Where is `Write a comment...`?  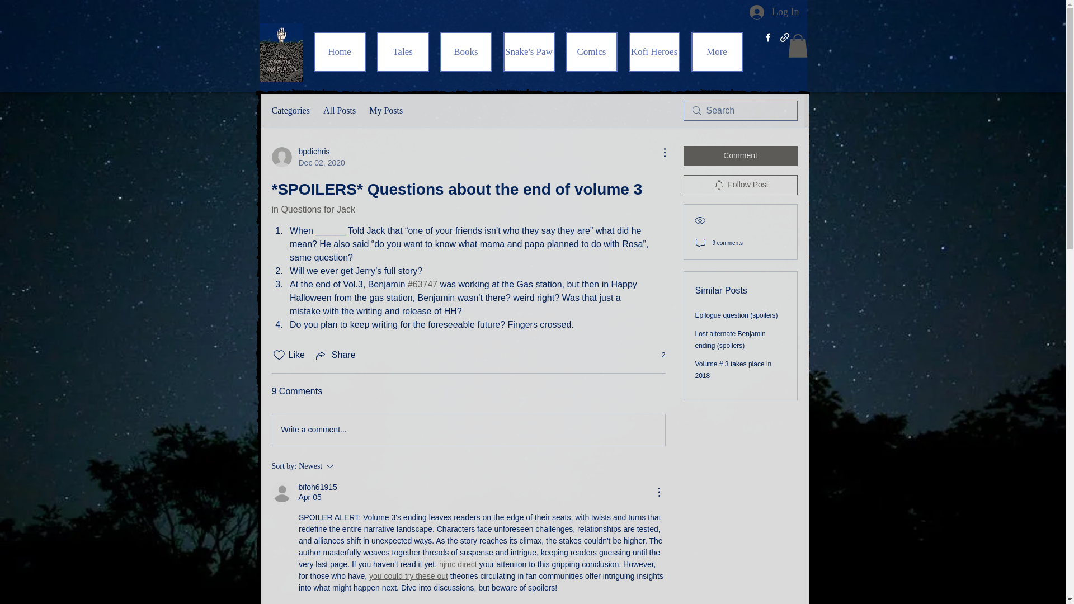
Write a comment... is located at coordinates (350, 466).